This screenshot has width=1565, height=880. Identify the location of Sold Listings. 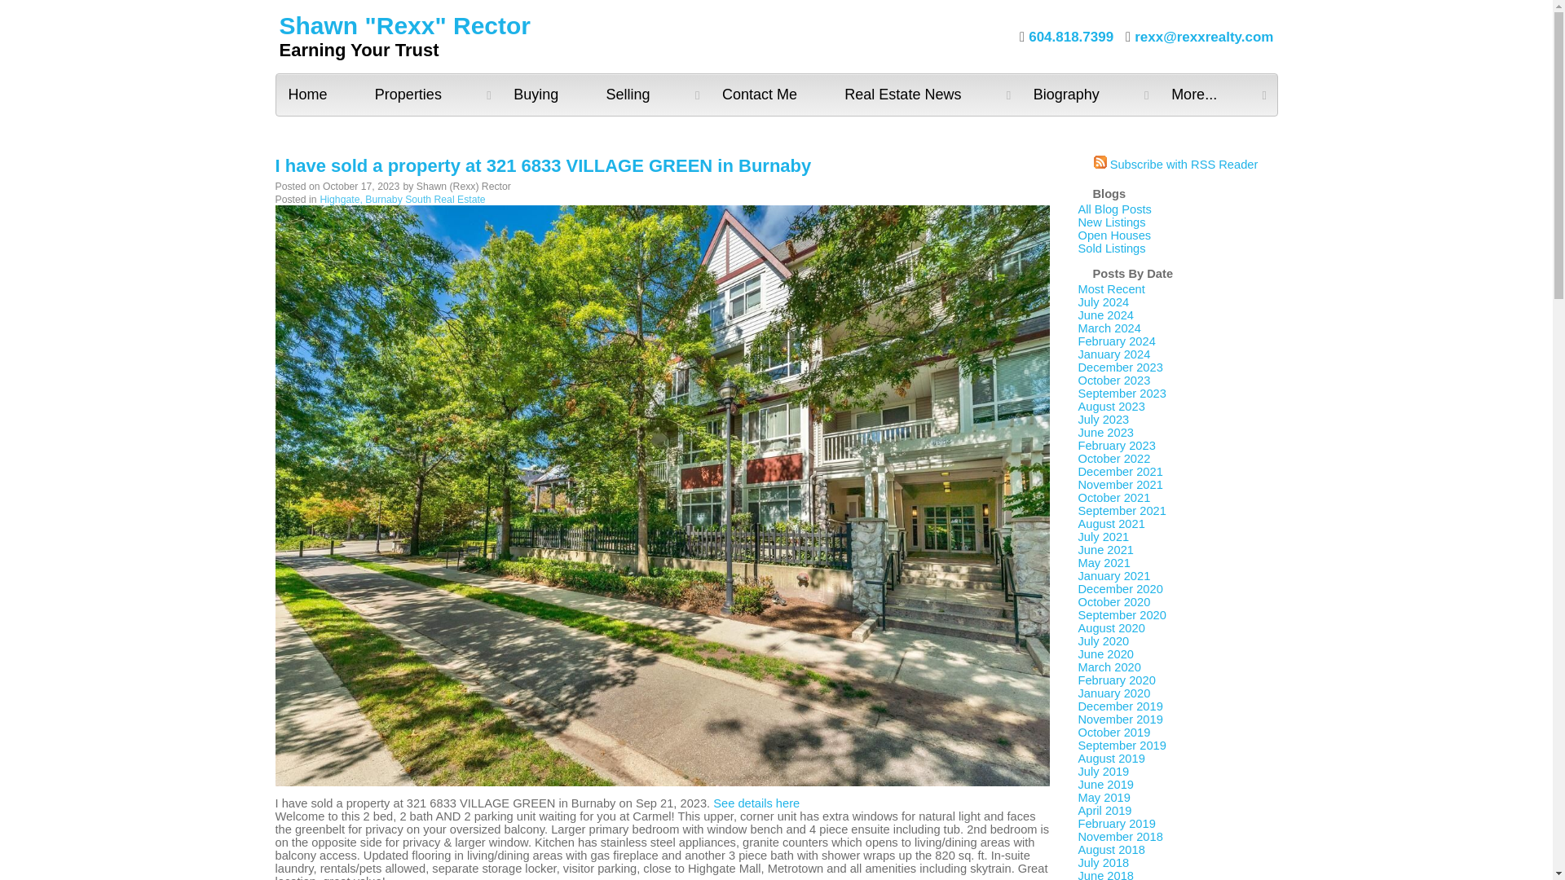
(1112, 249).